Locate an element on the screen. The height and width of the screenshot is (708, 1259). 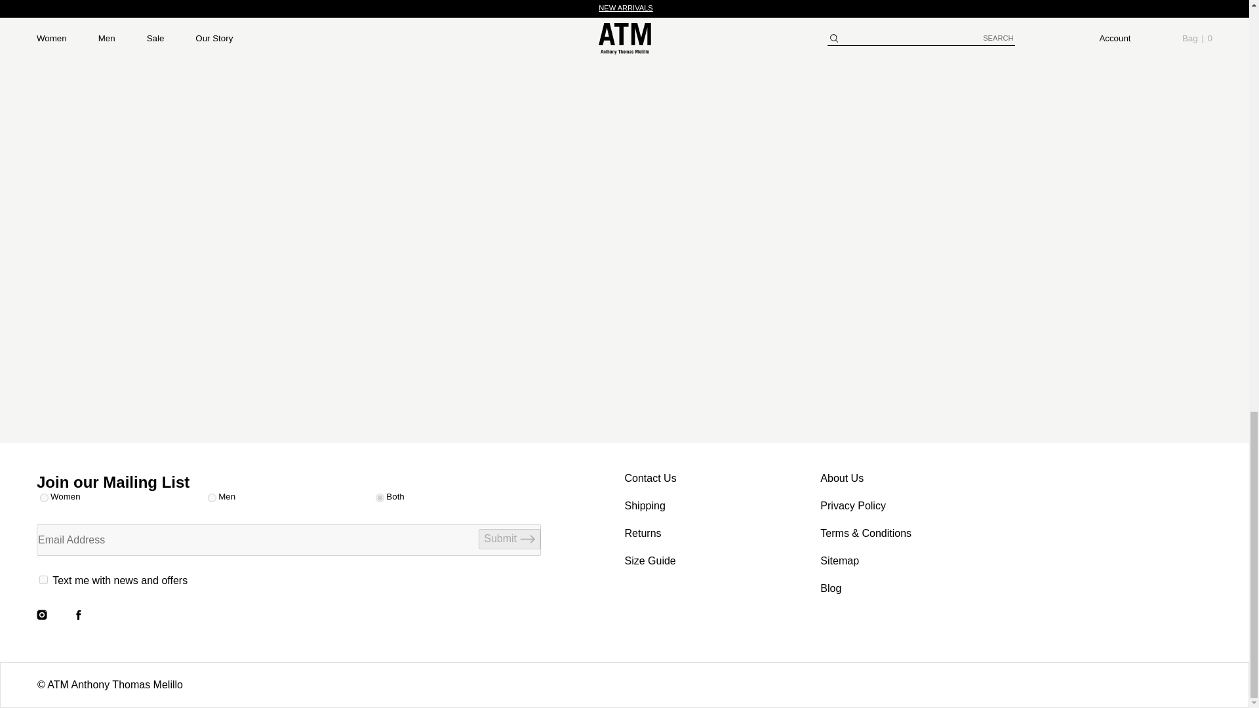
on is located at coordinates (43, 580).